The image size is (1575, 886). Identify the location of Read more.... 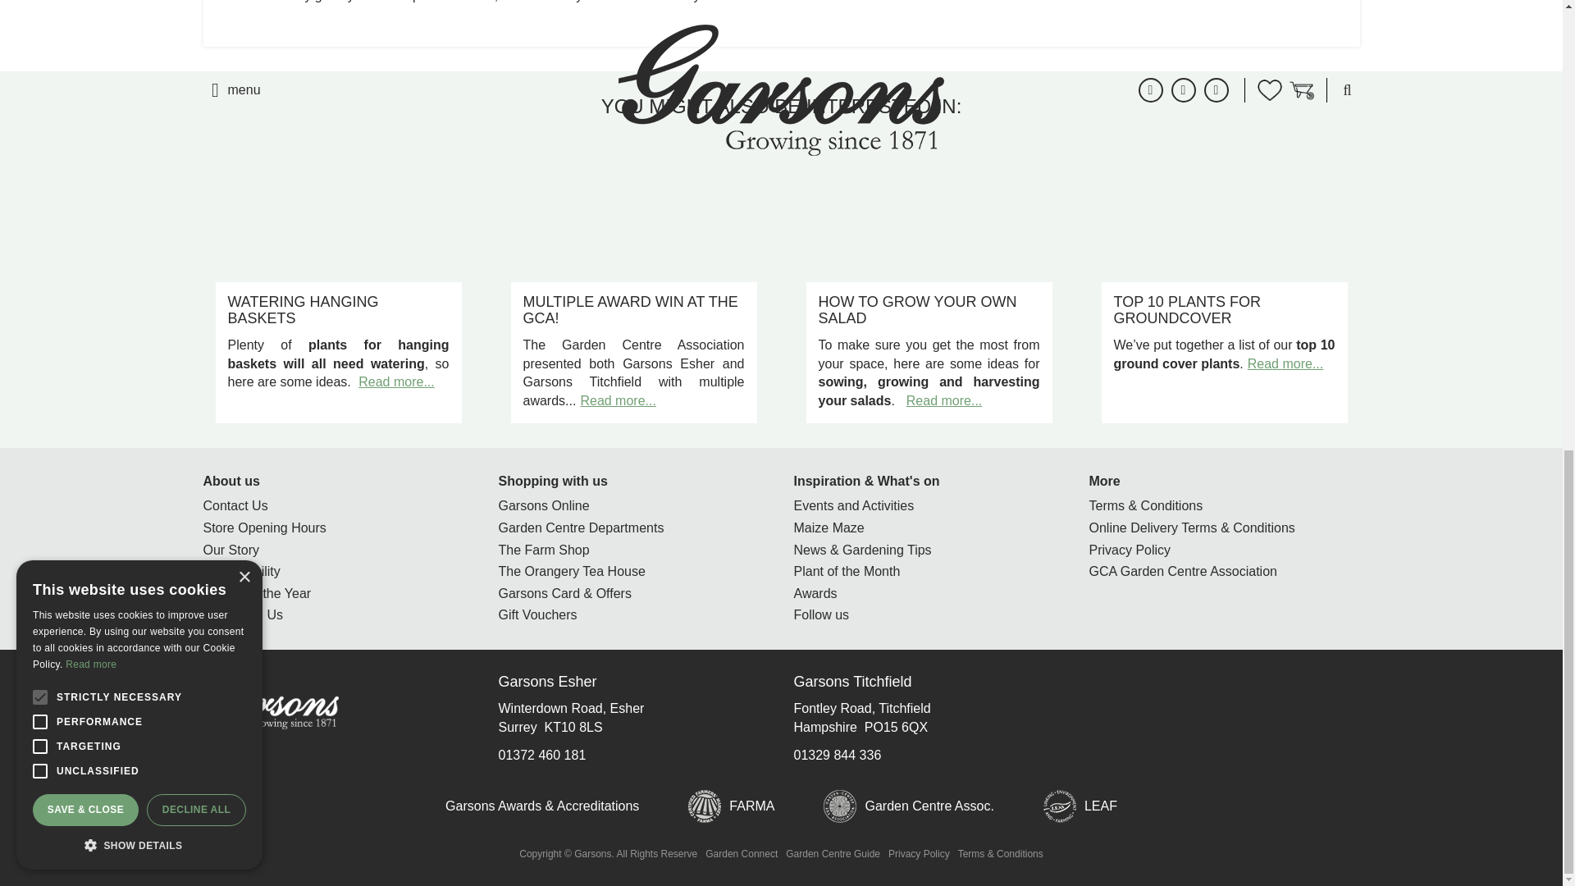
(396, 381).